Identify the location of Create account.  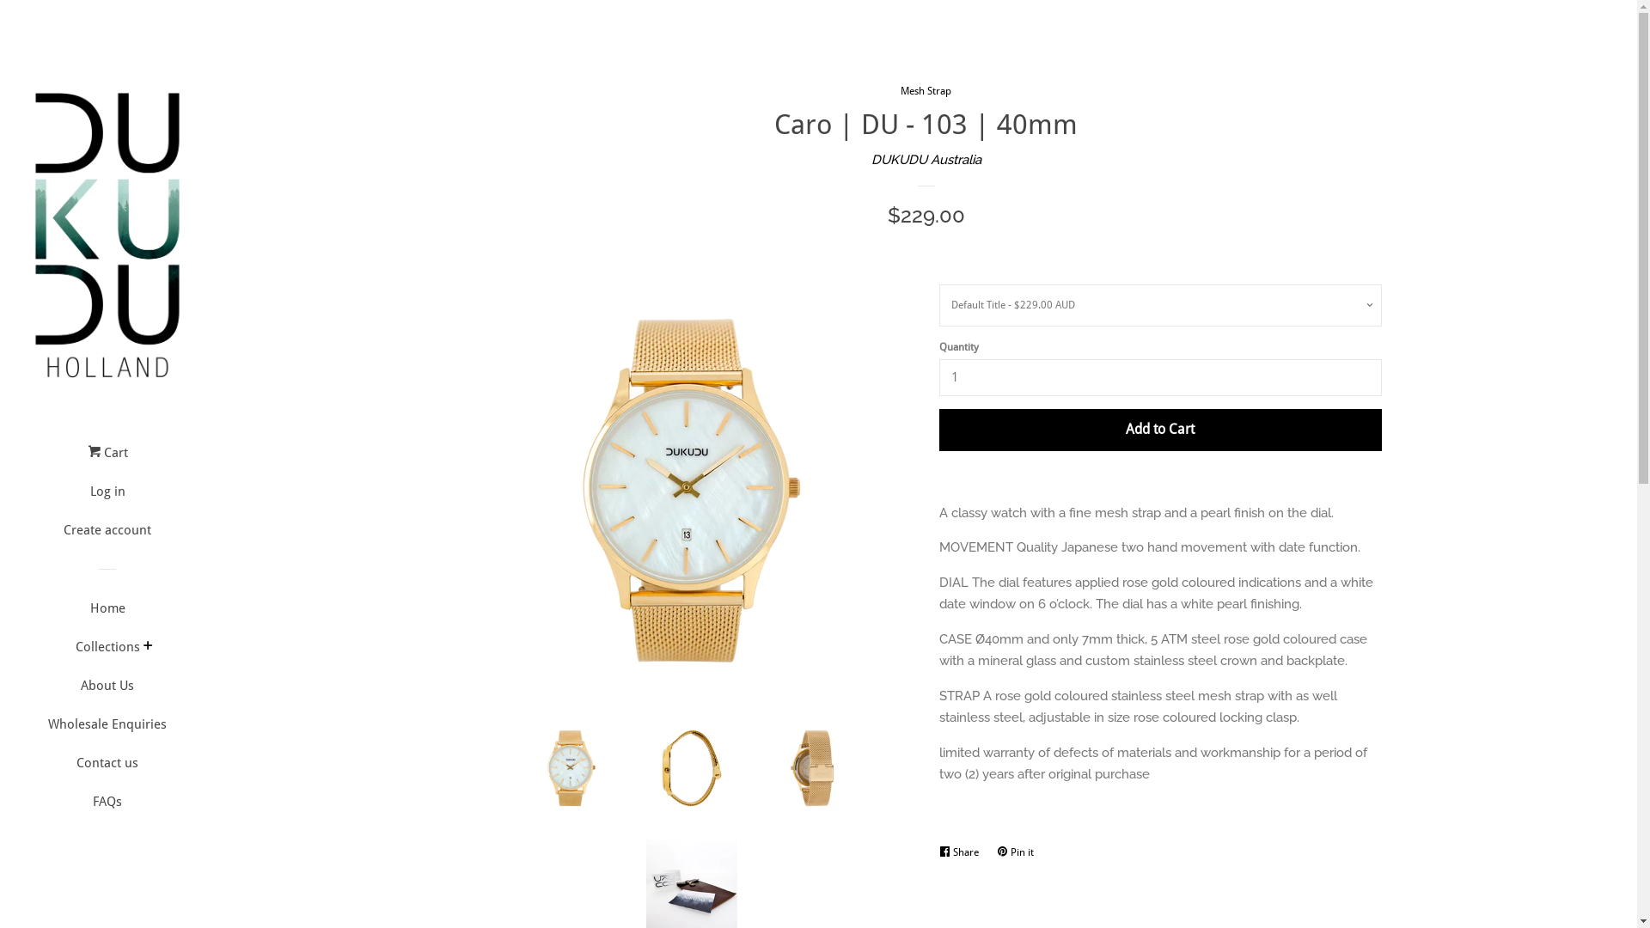
(107, 536).